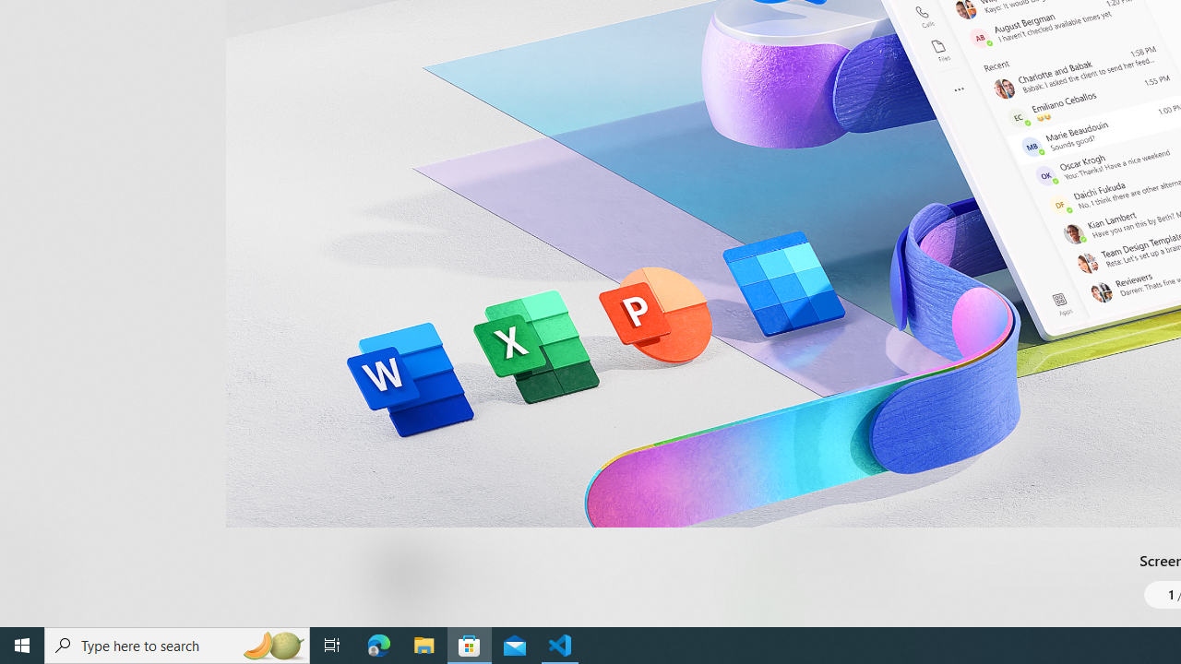  Describe the element at coordinates (467, 572) in the screenshot. I see `Age rating: EVERYONE. Click for more information.` at that location.